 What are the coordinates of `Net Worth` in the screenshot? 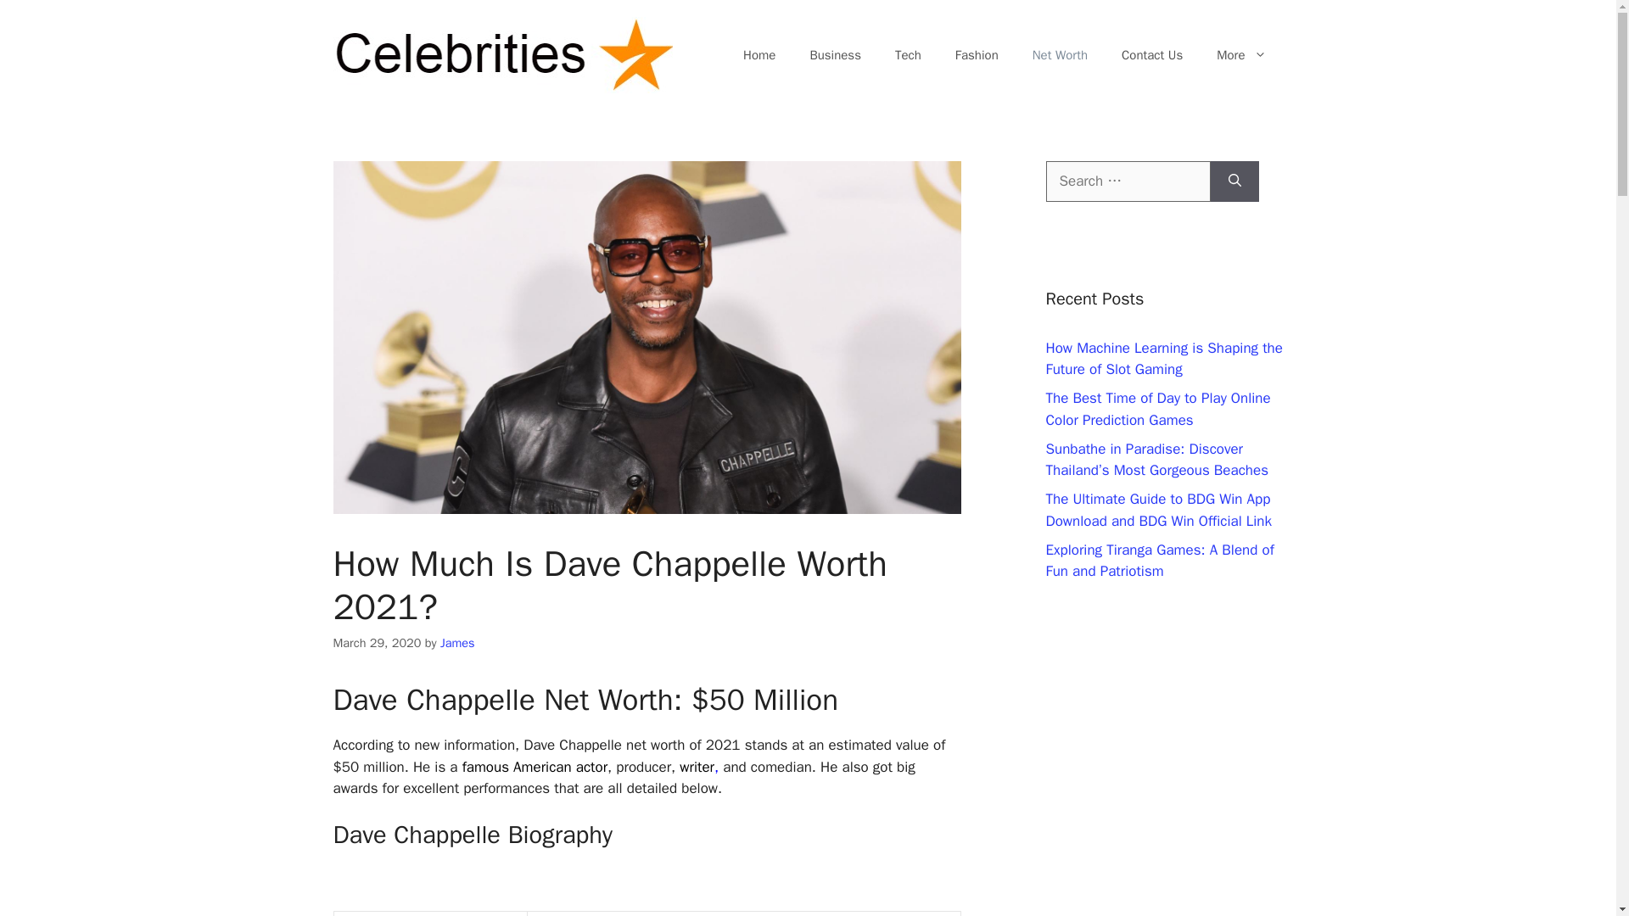 It's located at (1059, 54).